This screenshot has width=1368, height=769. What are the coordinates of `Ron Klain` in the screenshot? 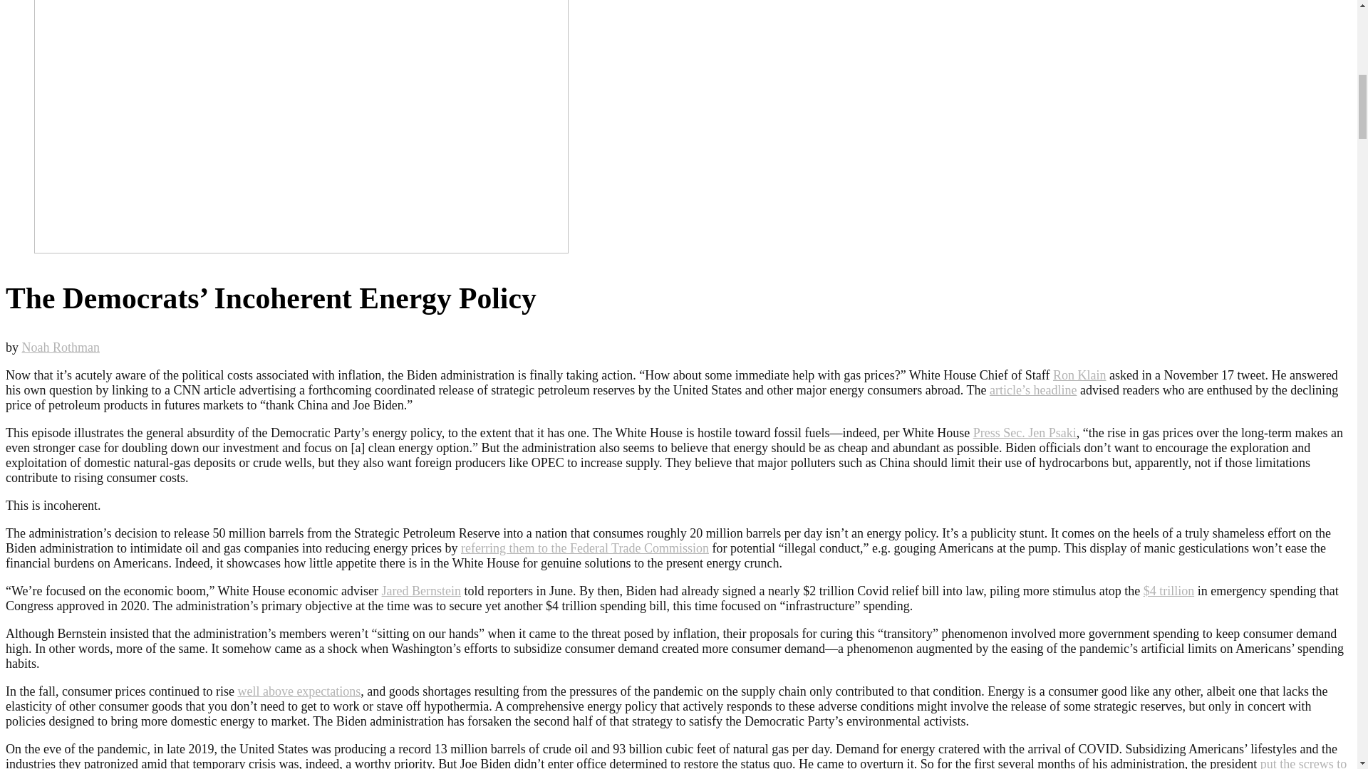 It's located at (1080, 375).